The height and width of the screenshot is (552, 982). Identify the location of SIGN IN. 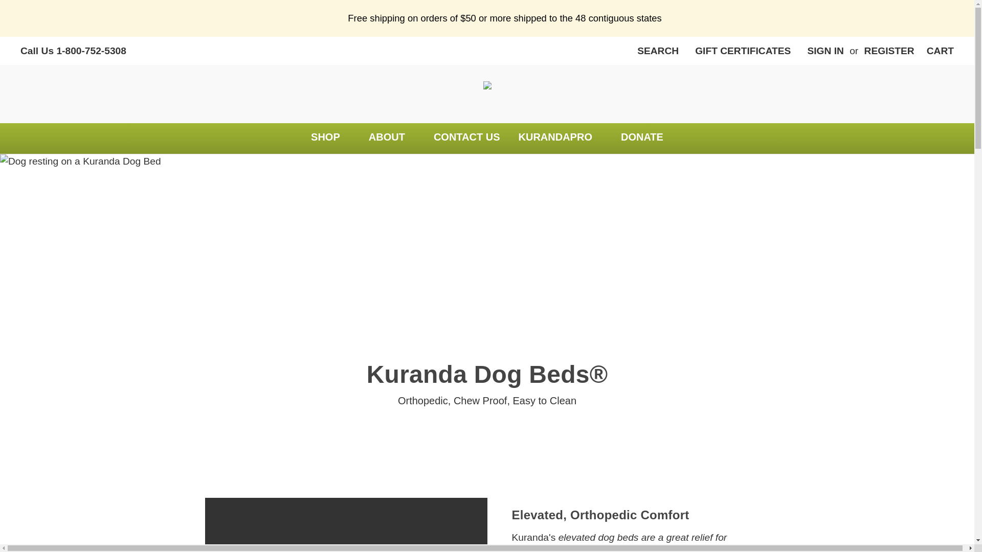
(825, 51).